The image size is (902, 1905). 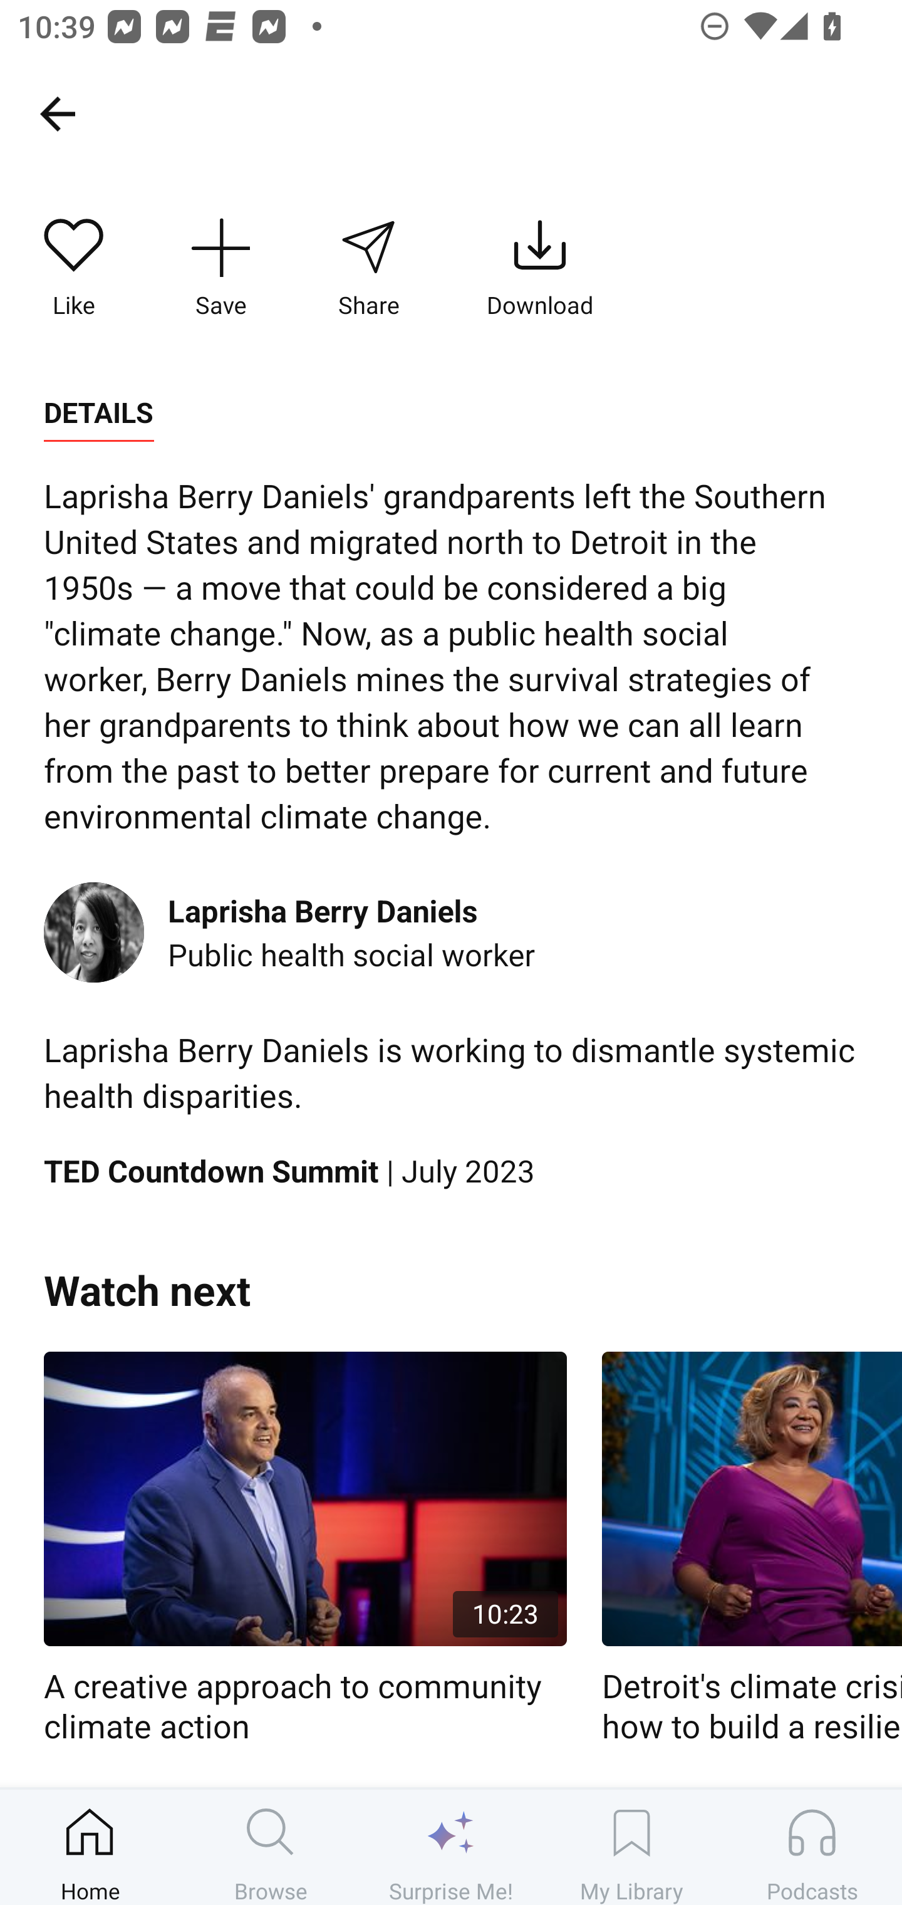 What do you see at coordinates (220, 268) in the screenshot?
I see `Save` at bounding box center [220, 268].